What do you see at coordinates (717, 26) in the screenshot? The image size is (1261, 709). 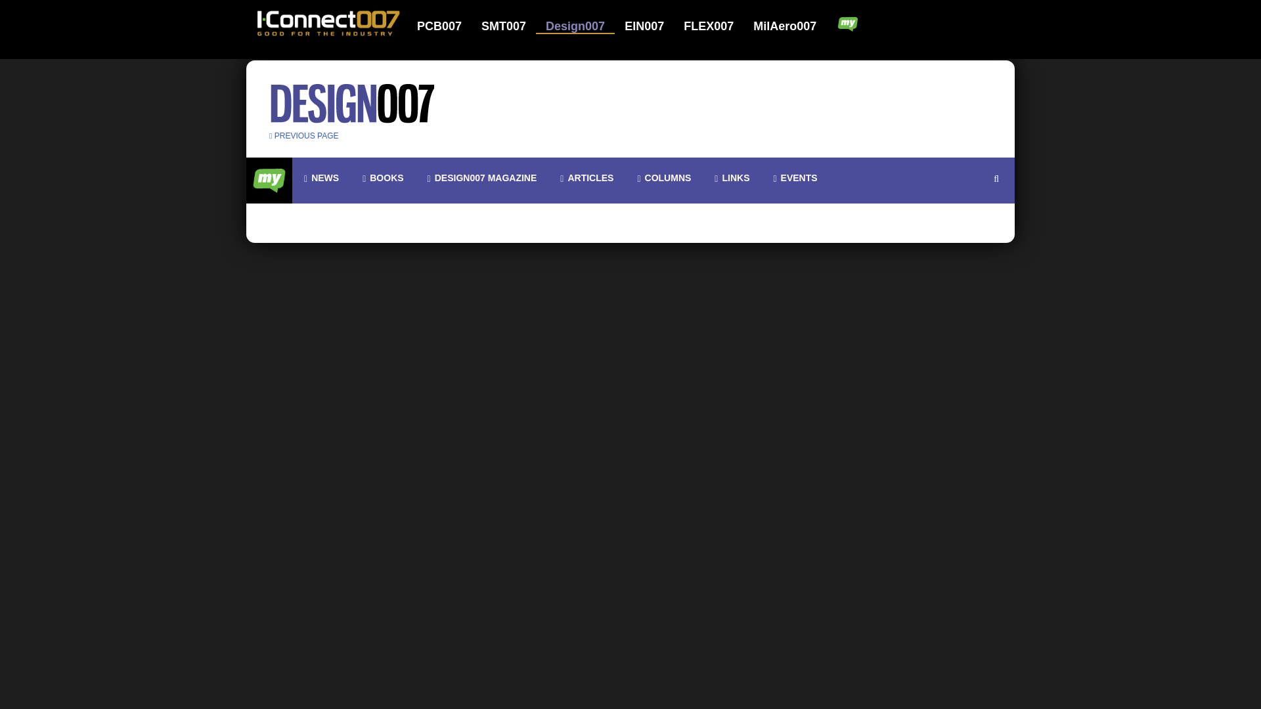 I see `FLEX007` at bounding box center [717, 26].